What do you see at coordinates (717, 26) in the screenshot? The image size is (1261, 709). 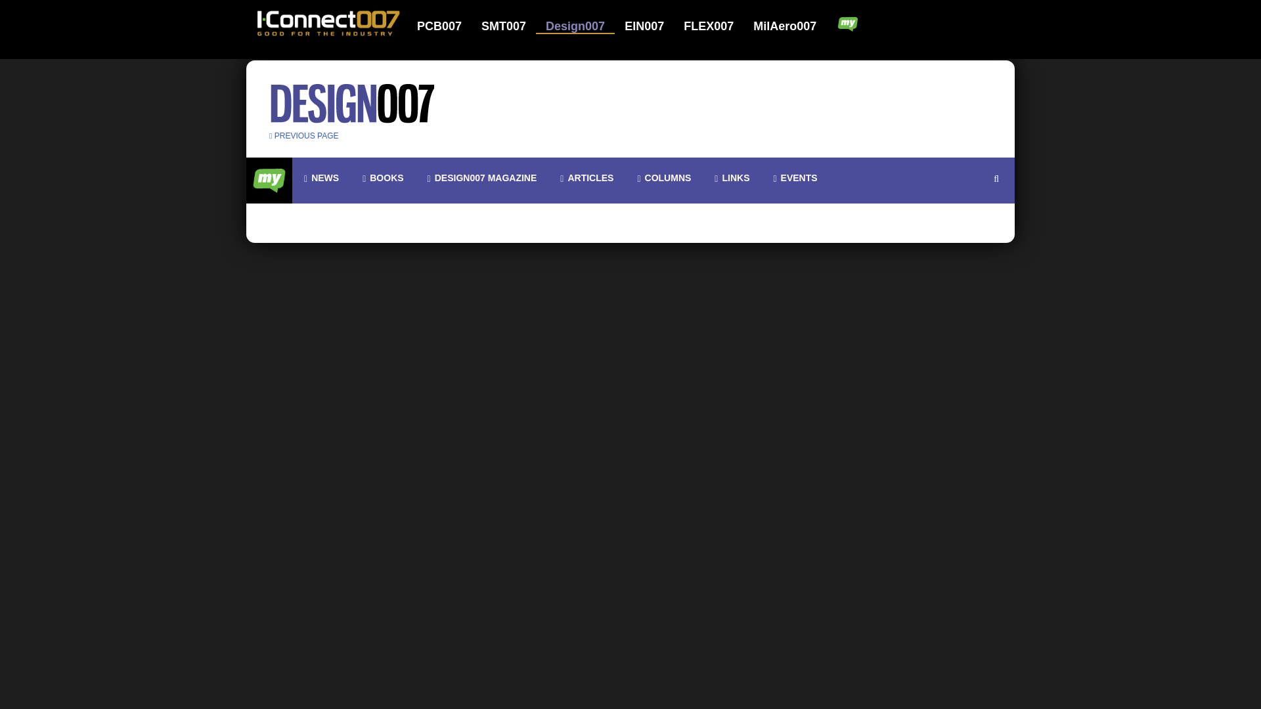 I see `FLEX007` at bounding box center [717, 26].